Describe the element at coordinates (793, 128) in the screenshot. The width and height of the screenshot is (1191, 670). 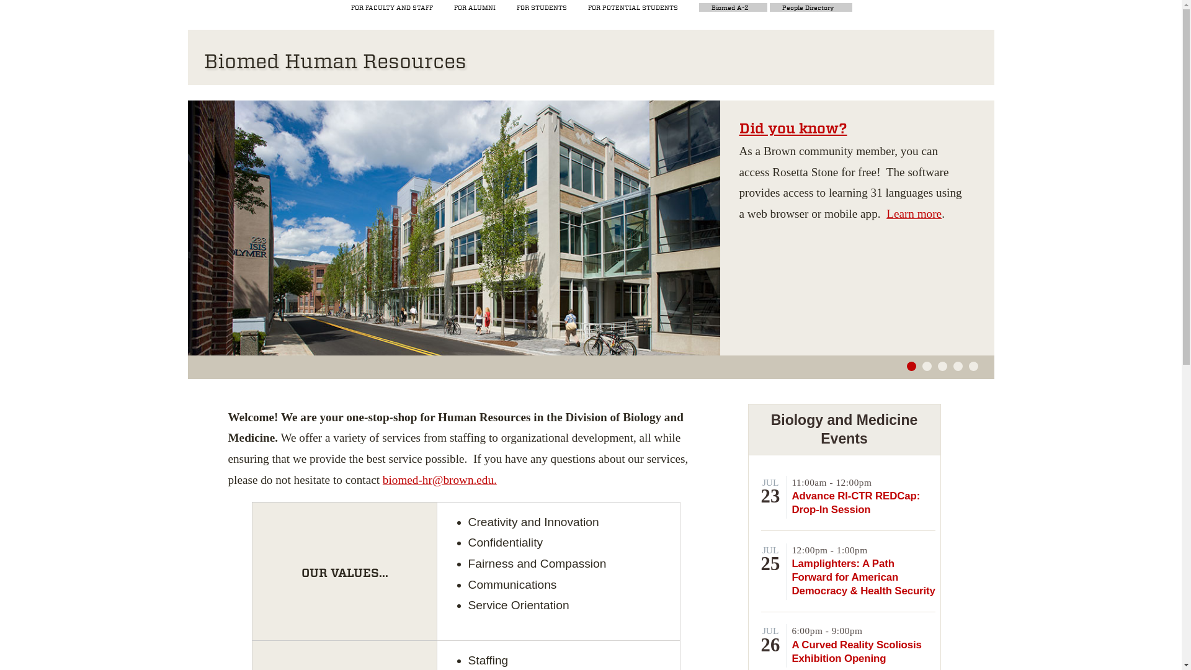
I see `Did you know?` at that location.